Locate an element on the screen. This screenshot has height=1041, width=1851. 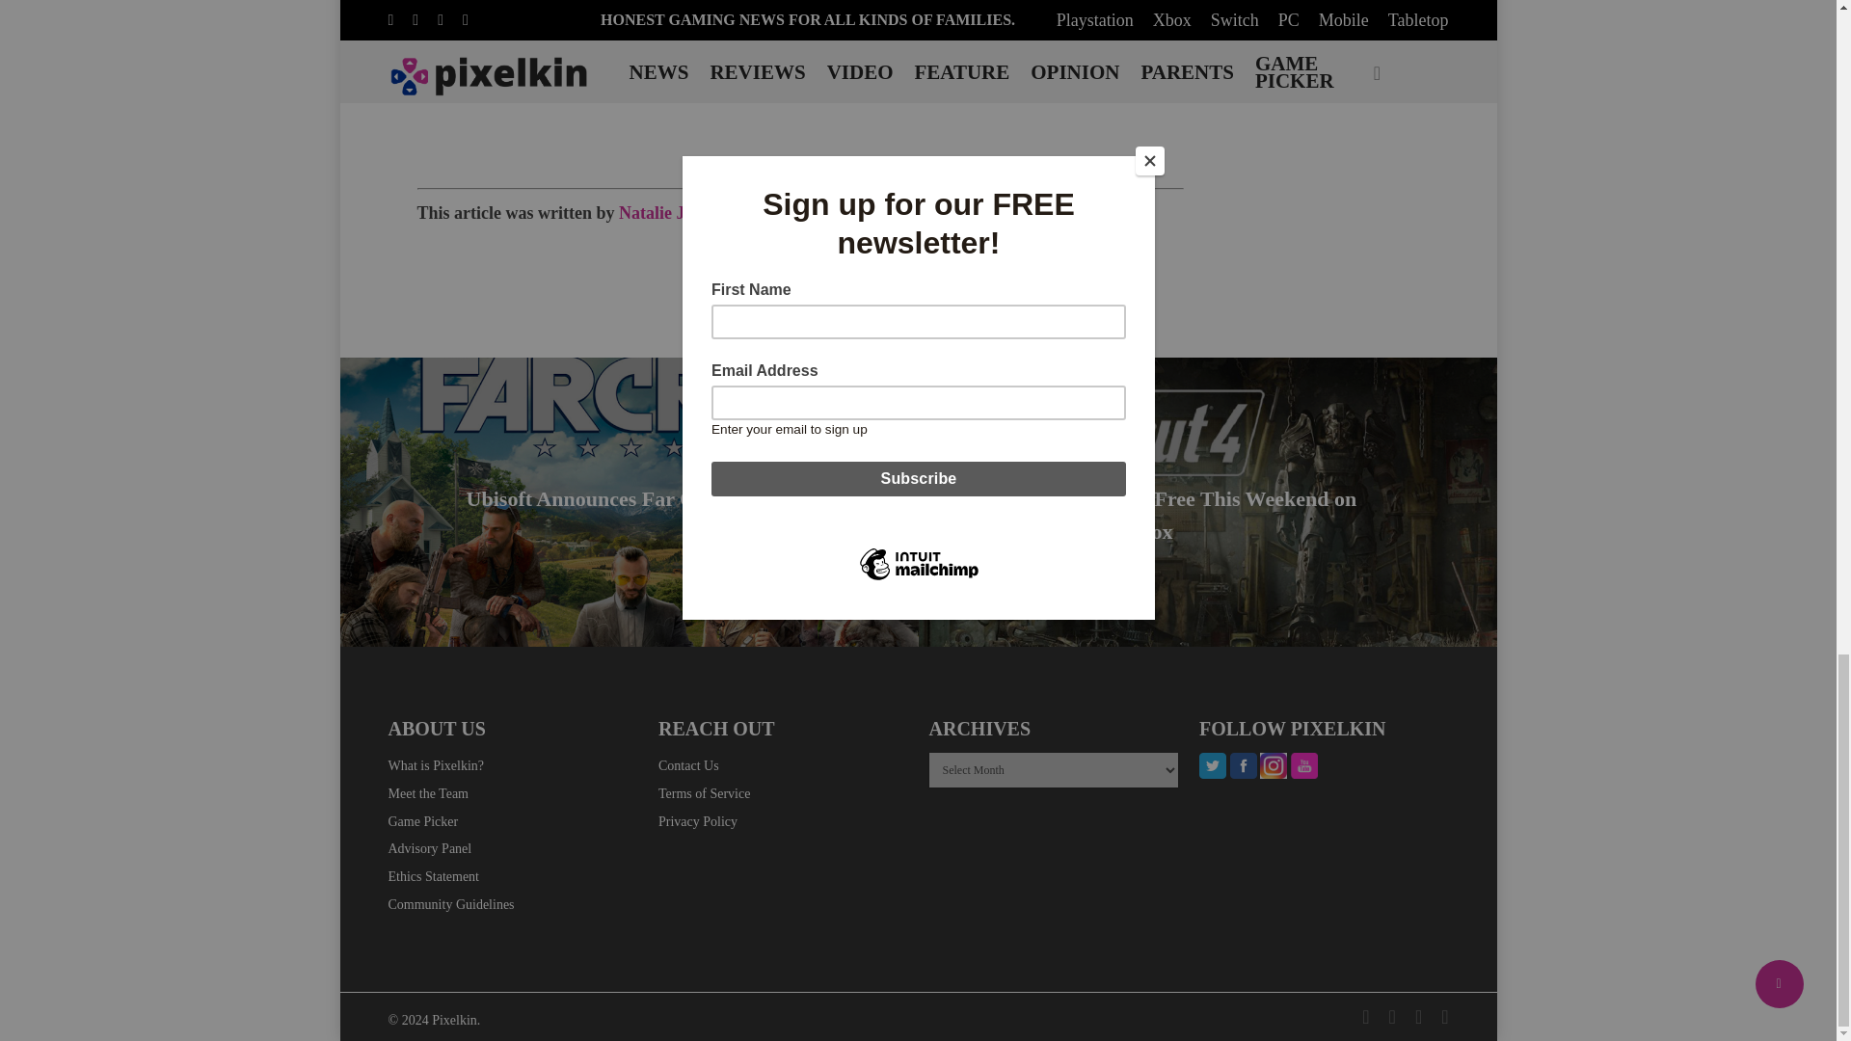
Capcom is located at coordinates (648, 87).